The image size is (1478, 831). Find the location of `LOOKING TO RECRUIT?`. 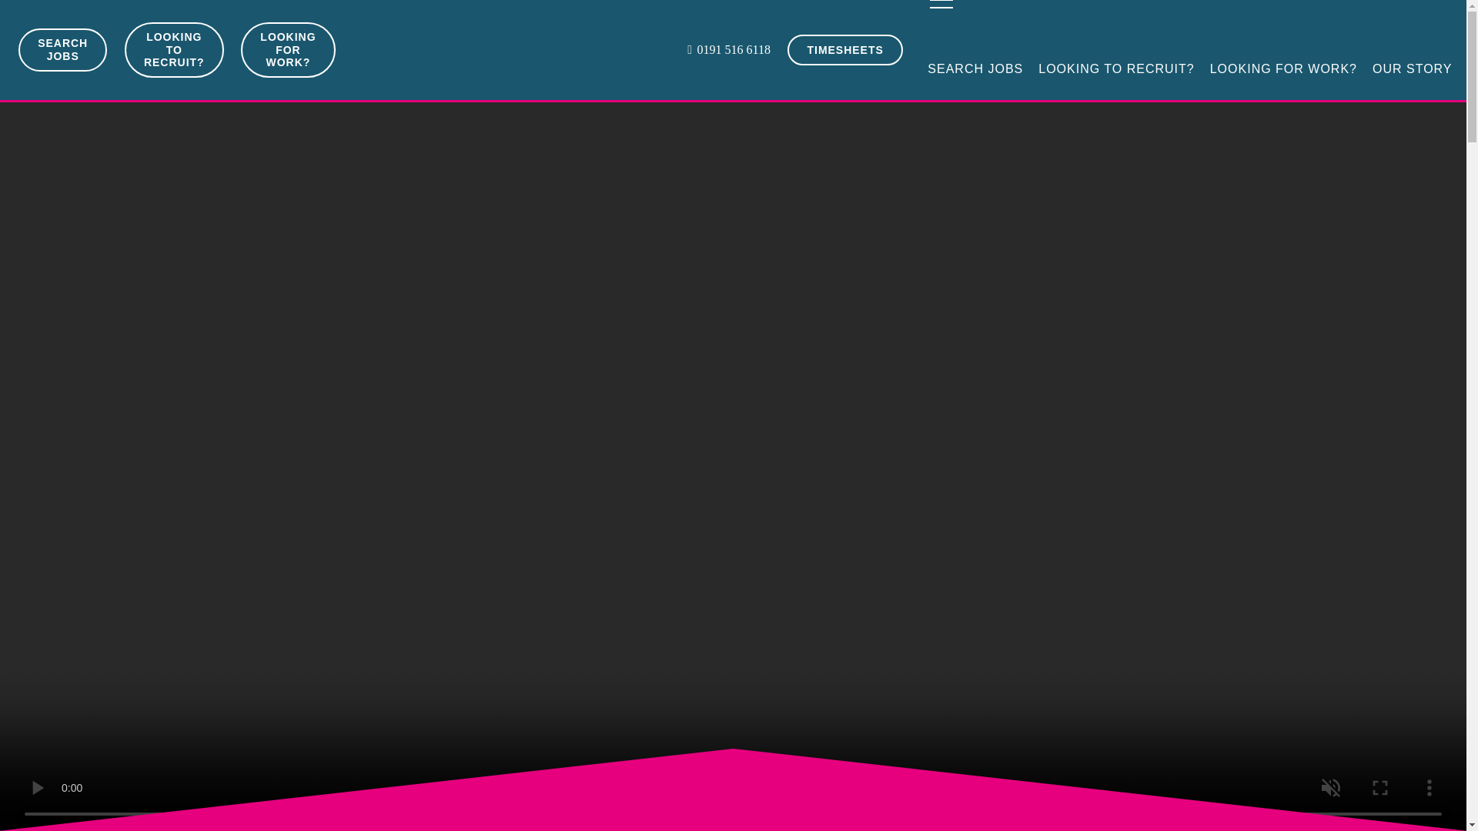

LOOKING TO RECRUIT? is located at coordinates (174, 50).